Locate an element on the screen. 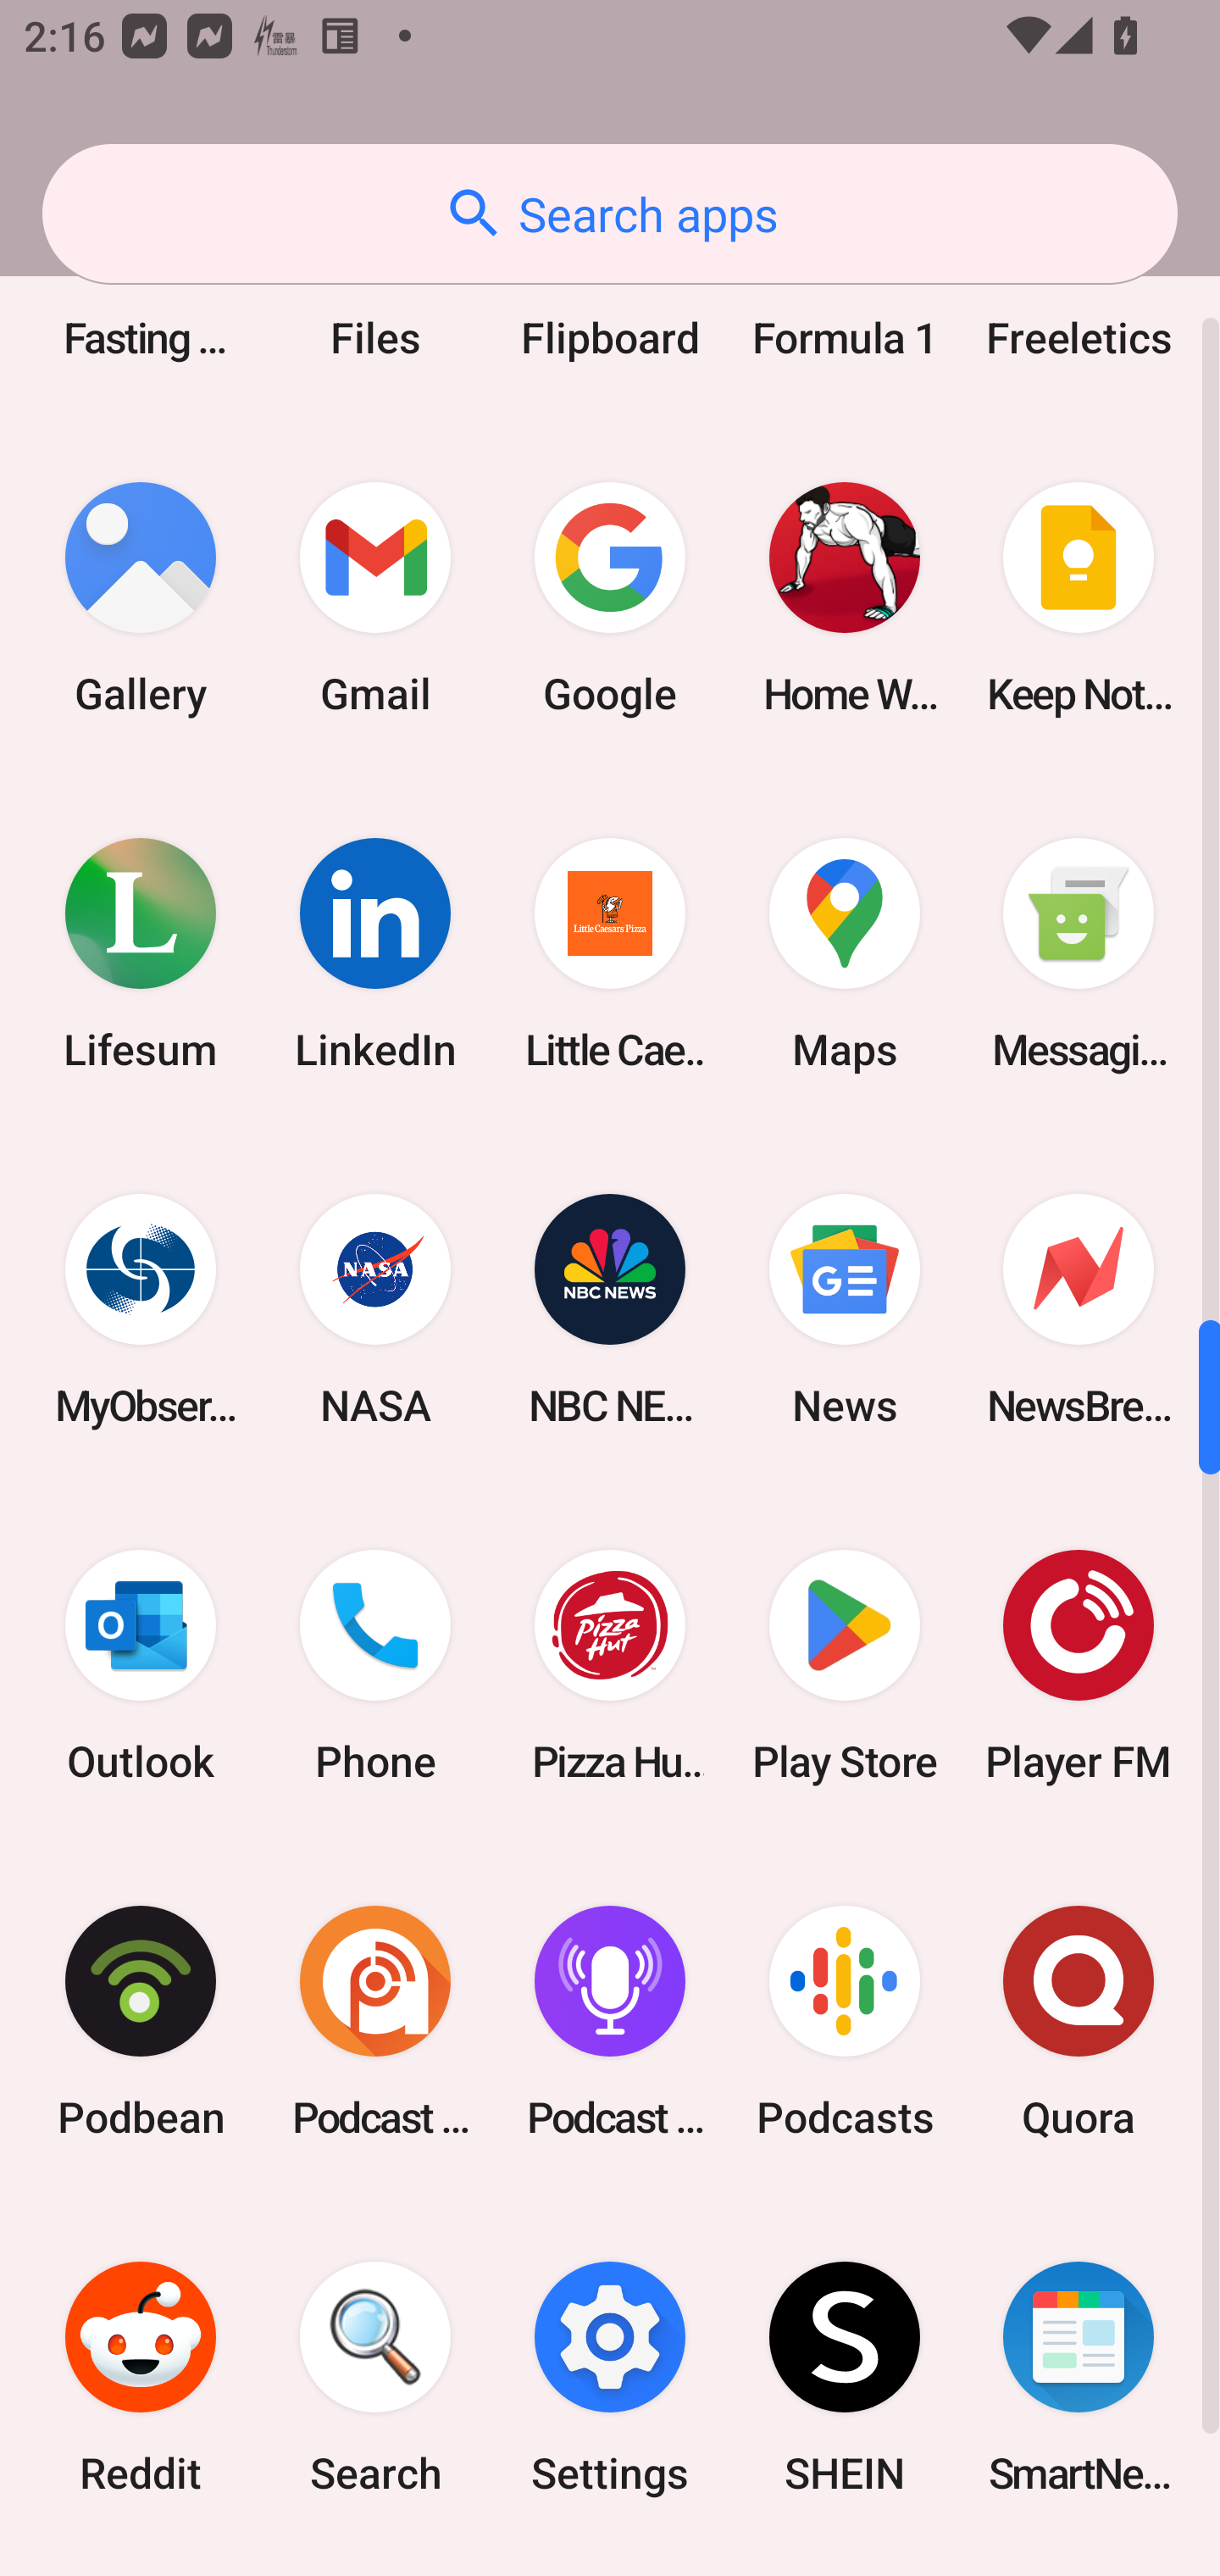 This screenshot has height=2576, width=1220. Gallery is located at coordinates (141, 597).